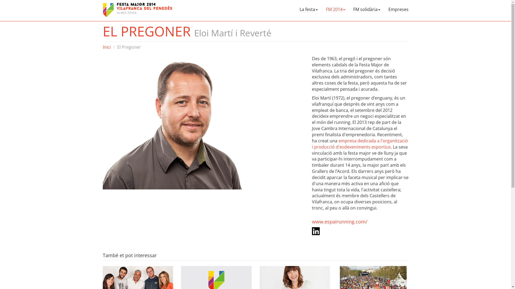 This screenshot has width=515, height=289. Describe the element at coordinates (340, 222) in the screenshot. I see `www.espairunning.com/` at that location.